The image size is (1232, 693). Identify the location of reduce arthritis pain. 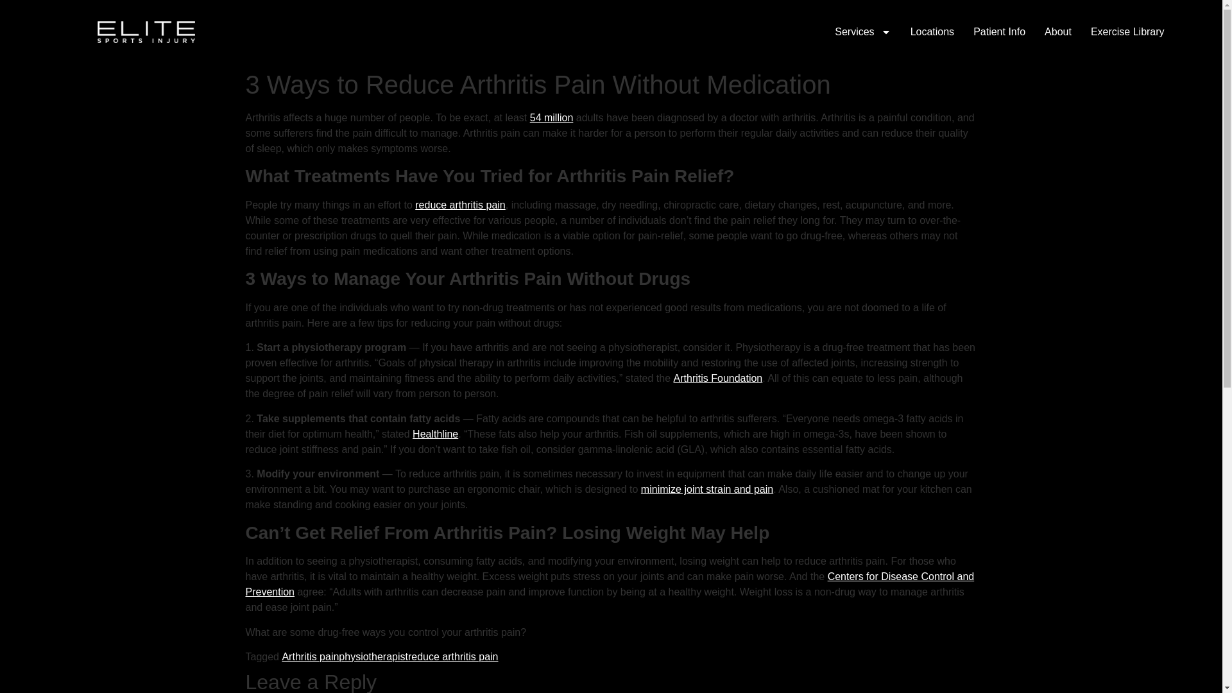
(460, 205).